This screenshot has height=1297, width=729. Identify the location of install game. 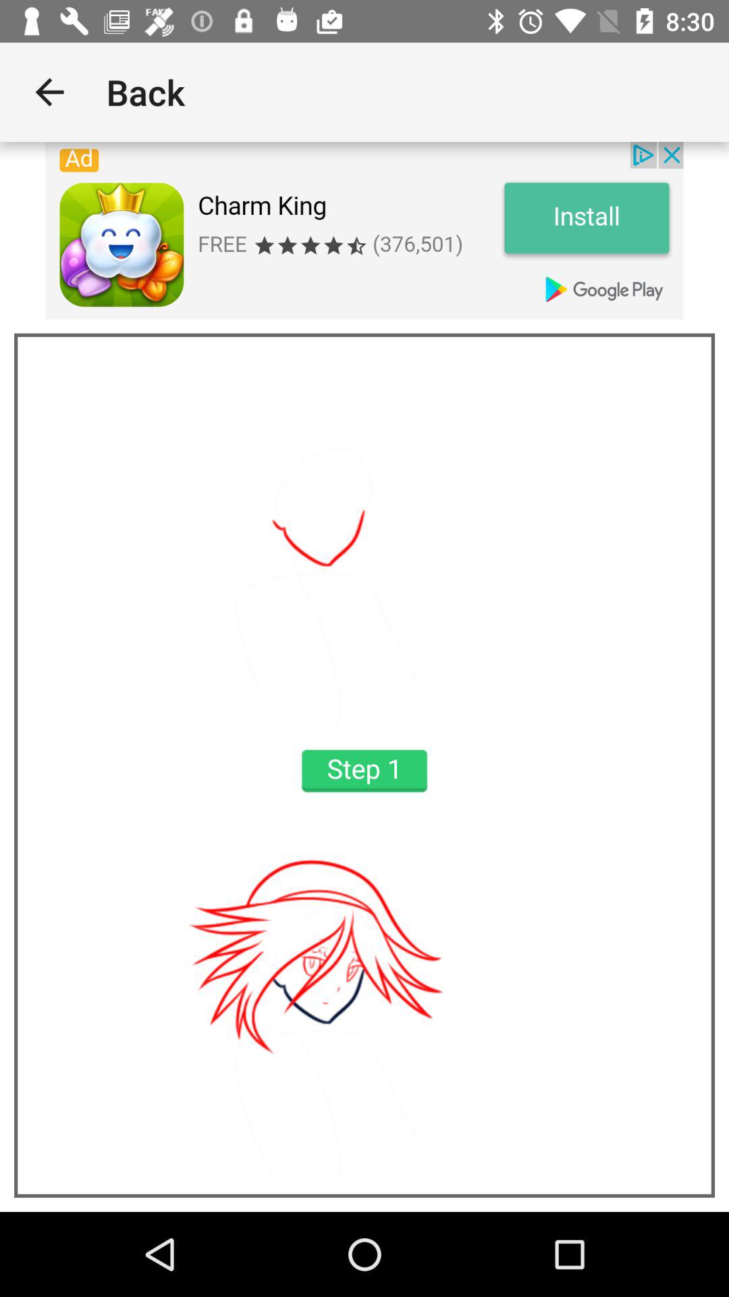
(364, 230).